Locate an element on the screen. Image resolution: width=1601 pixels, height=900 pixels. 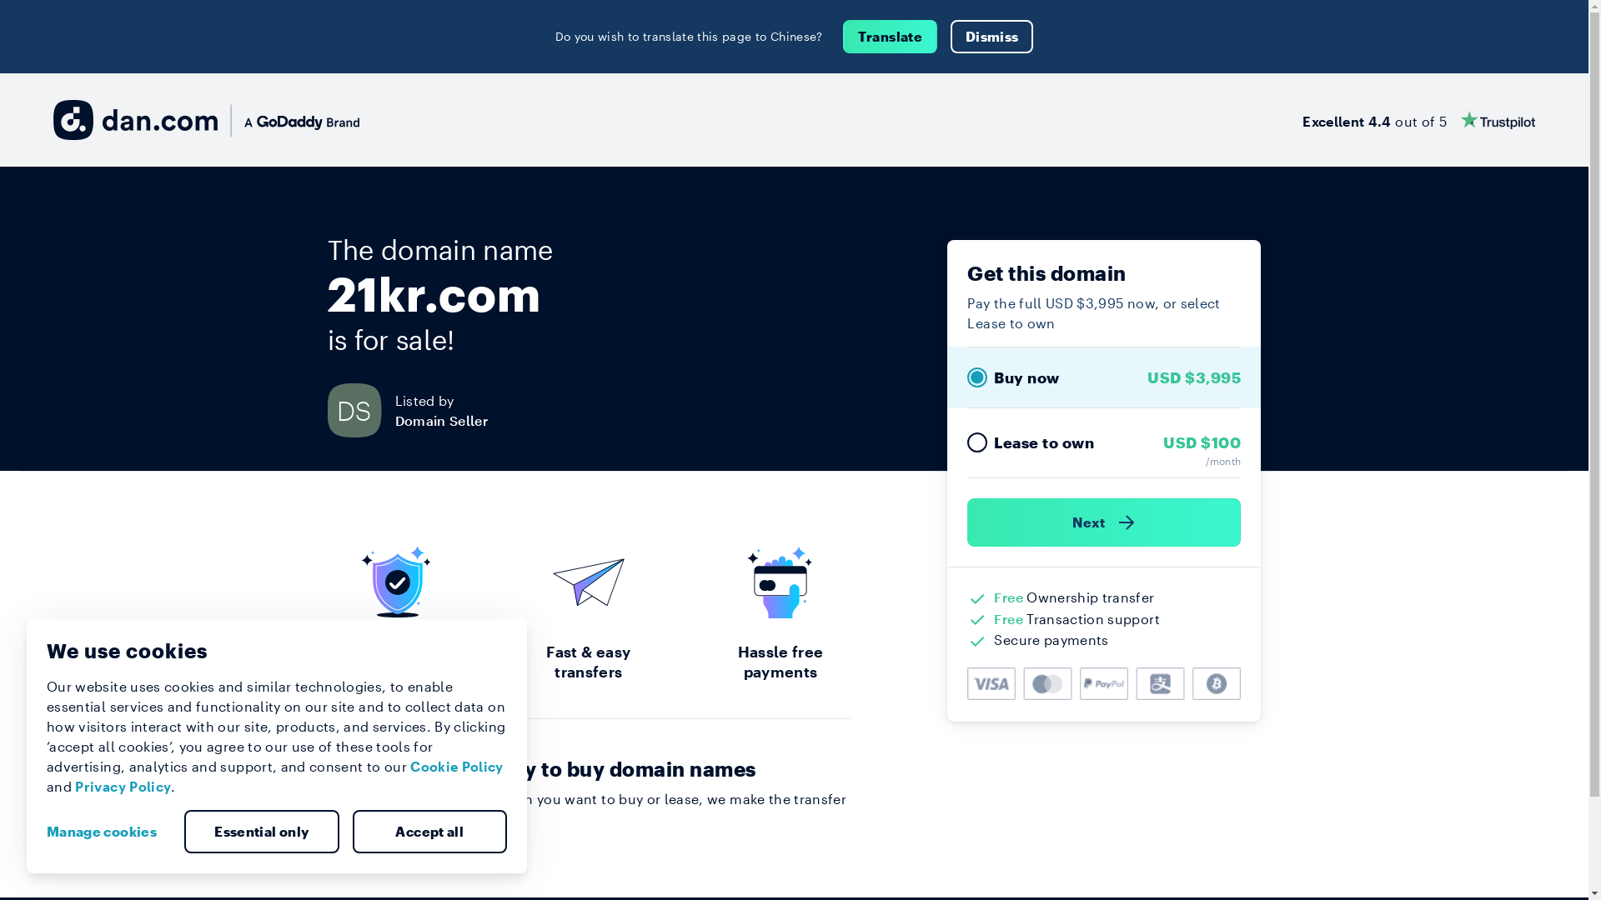
Next
) is located at coordinates (1104, 522).